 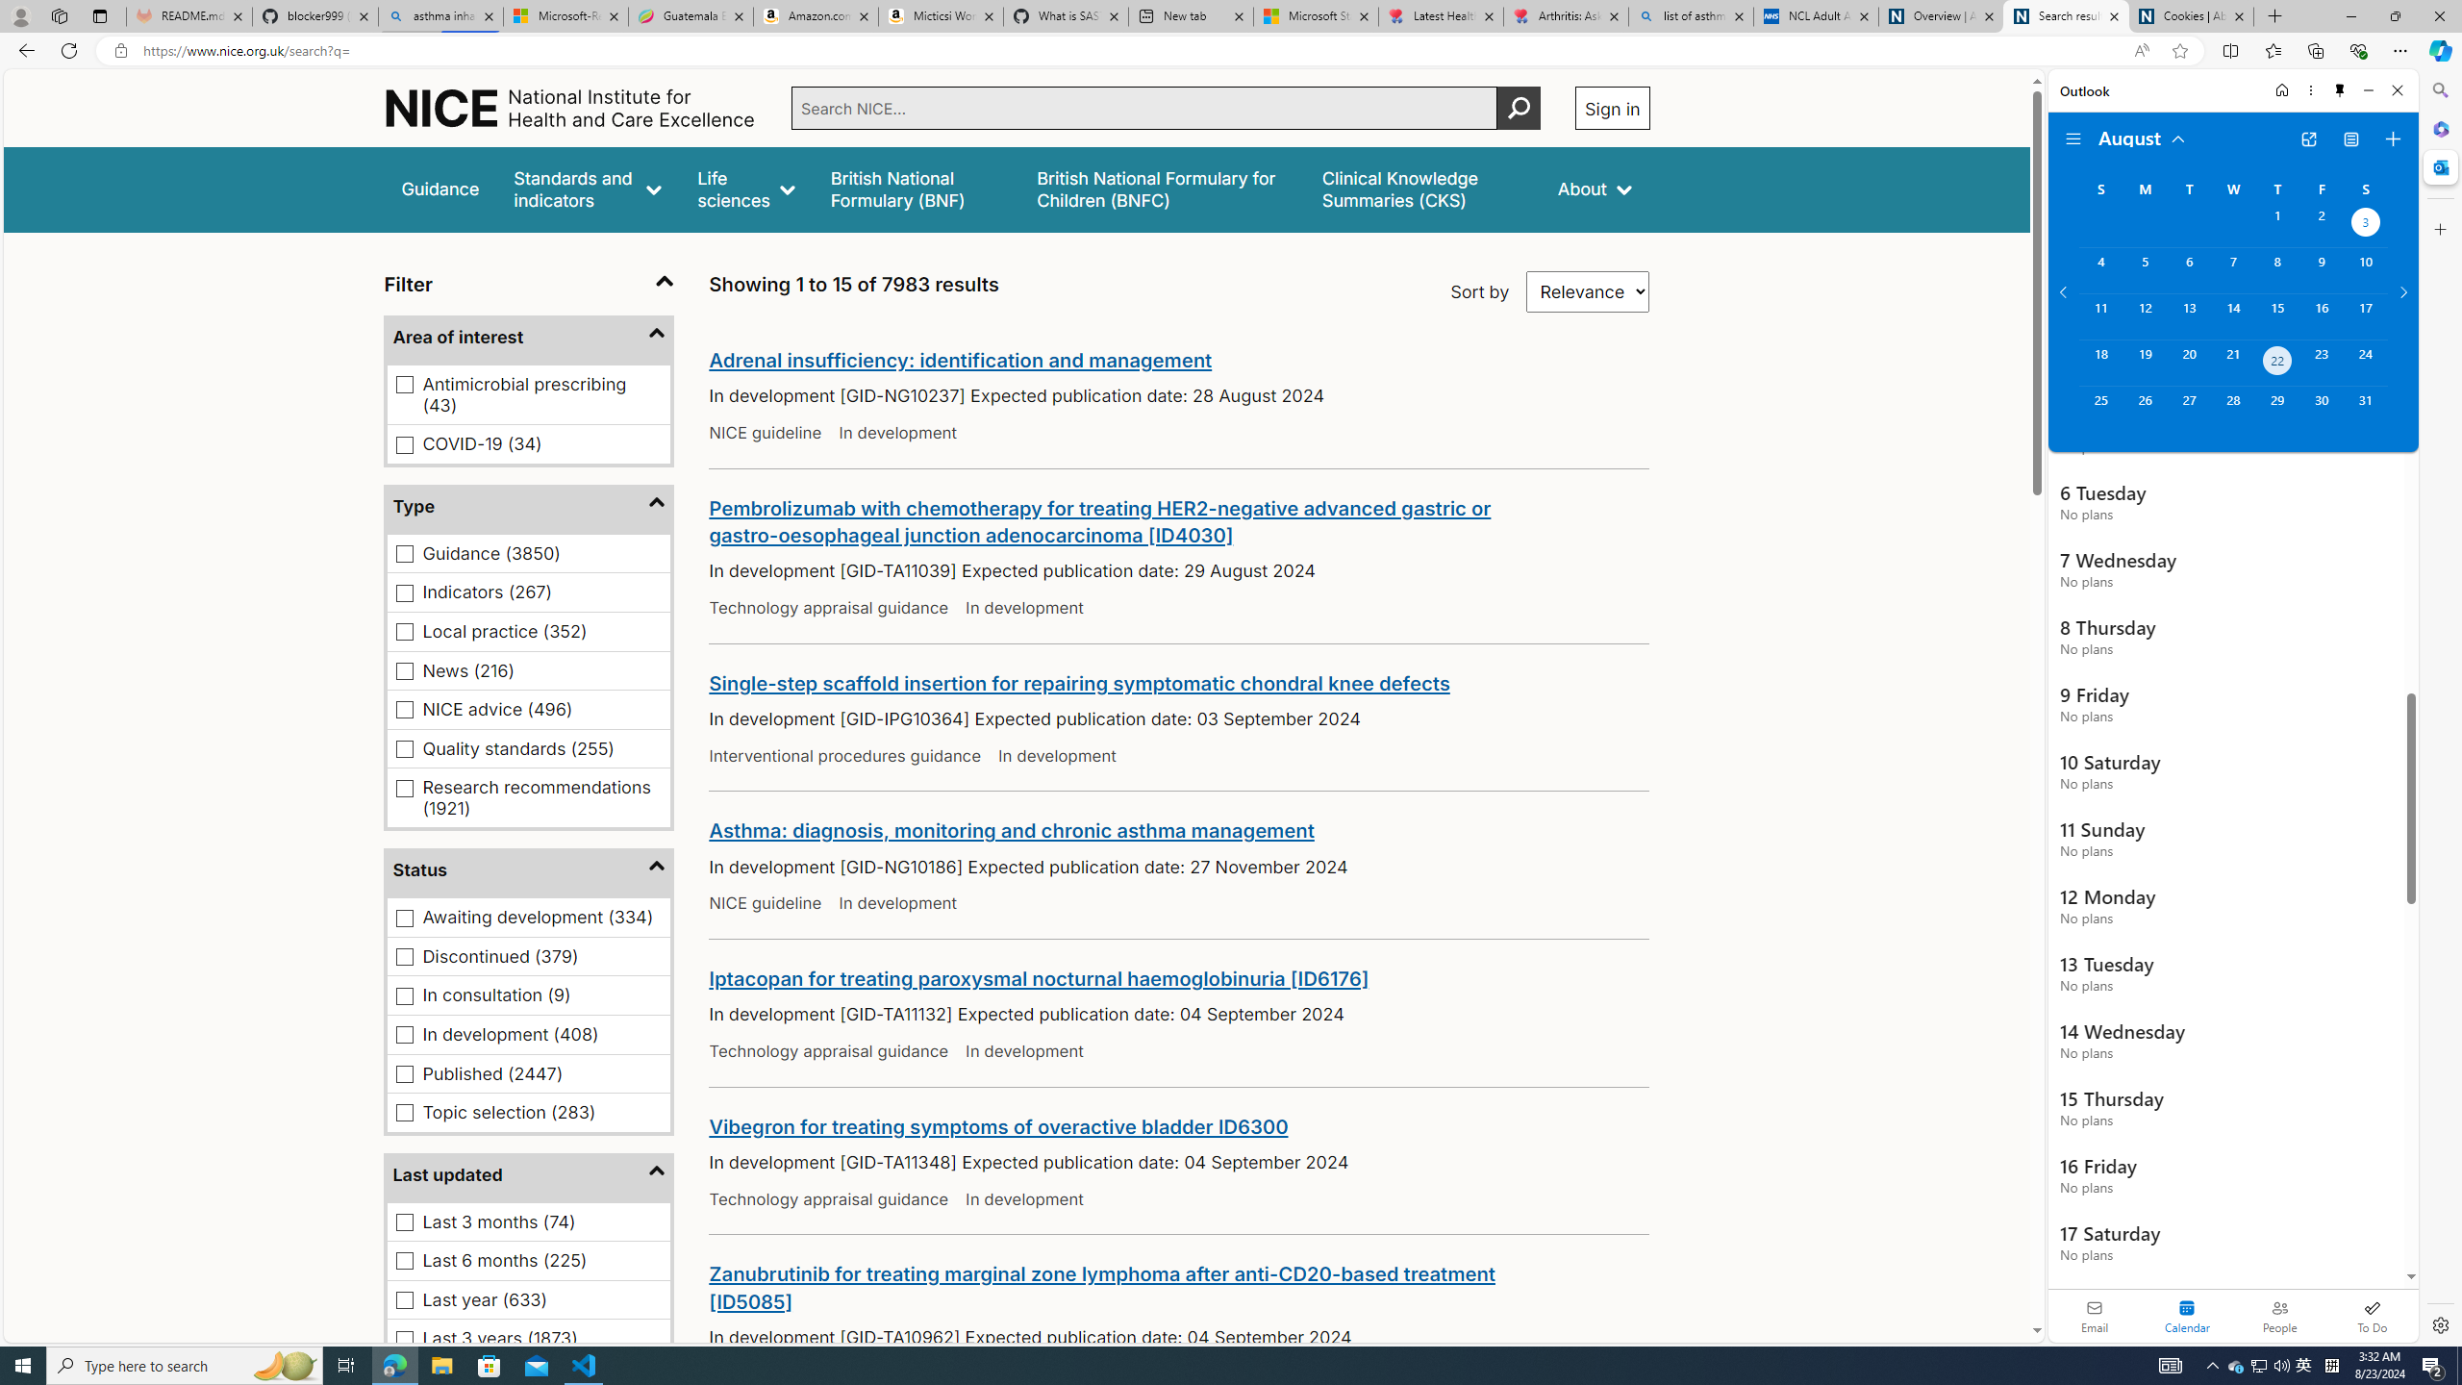 What do you see at coordinates (571, 108) in the screenshot?
I see `Home` at bounding box center [571, 108].